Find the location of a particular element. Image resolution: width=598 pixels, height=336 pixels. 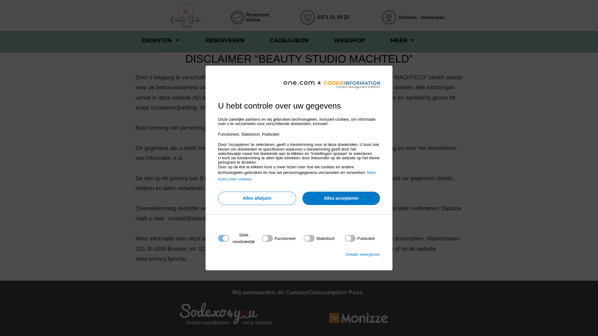

on is located at coordinates (278, 238).